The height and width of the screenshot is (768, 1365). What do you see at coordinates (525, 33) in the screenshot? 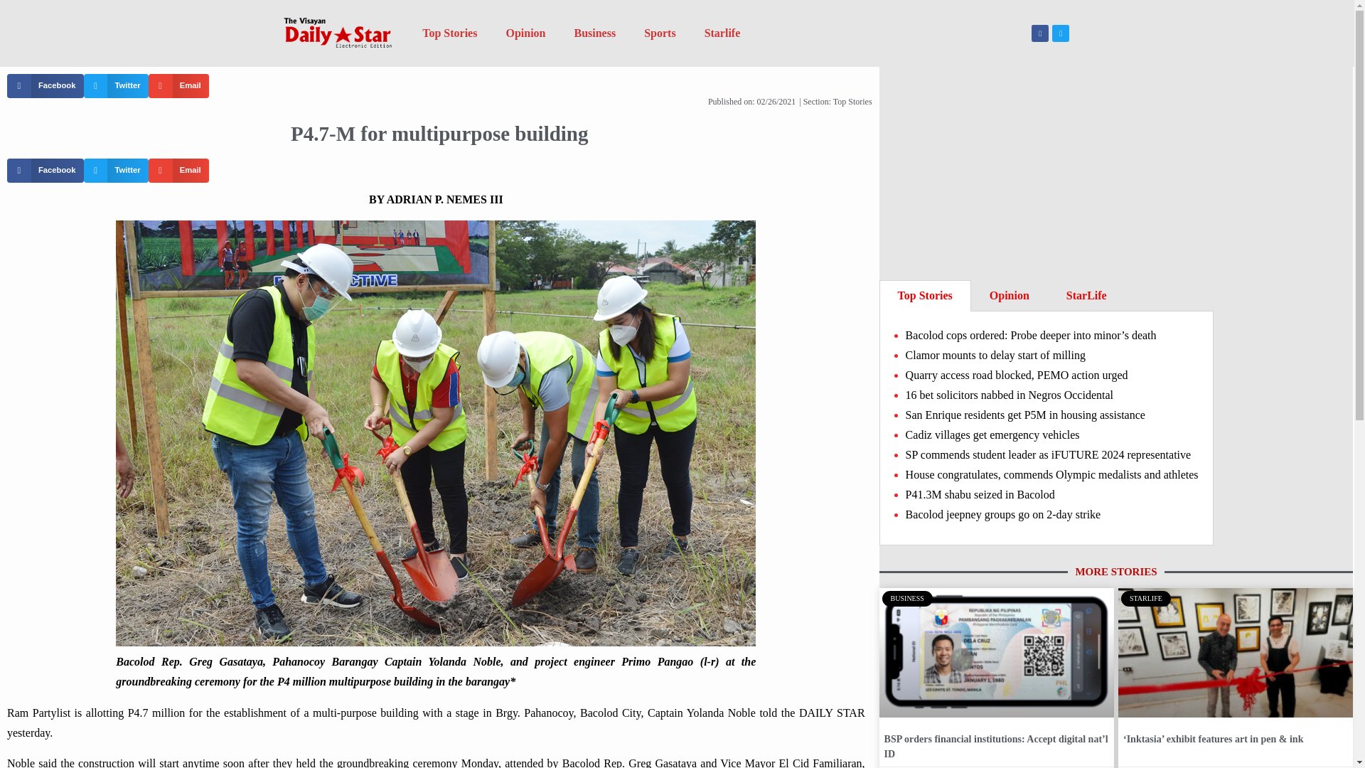
I see `Opinion` at bounding box center [525, 33].